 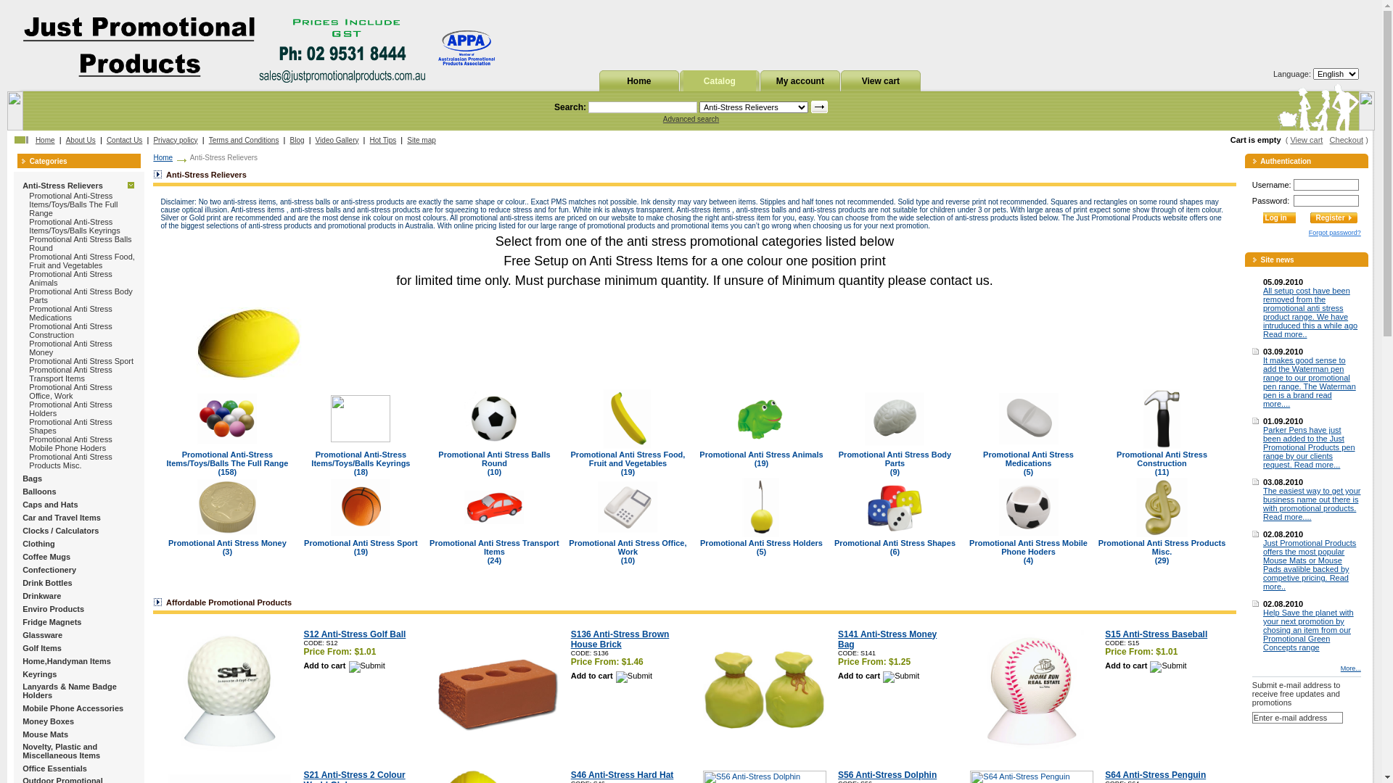 What do you see at coordinates (1351, 668) in the screenshot?
I see `More...` at bounding box center [1351, 668].